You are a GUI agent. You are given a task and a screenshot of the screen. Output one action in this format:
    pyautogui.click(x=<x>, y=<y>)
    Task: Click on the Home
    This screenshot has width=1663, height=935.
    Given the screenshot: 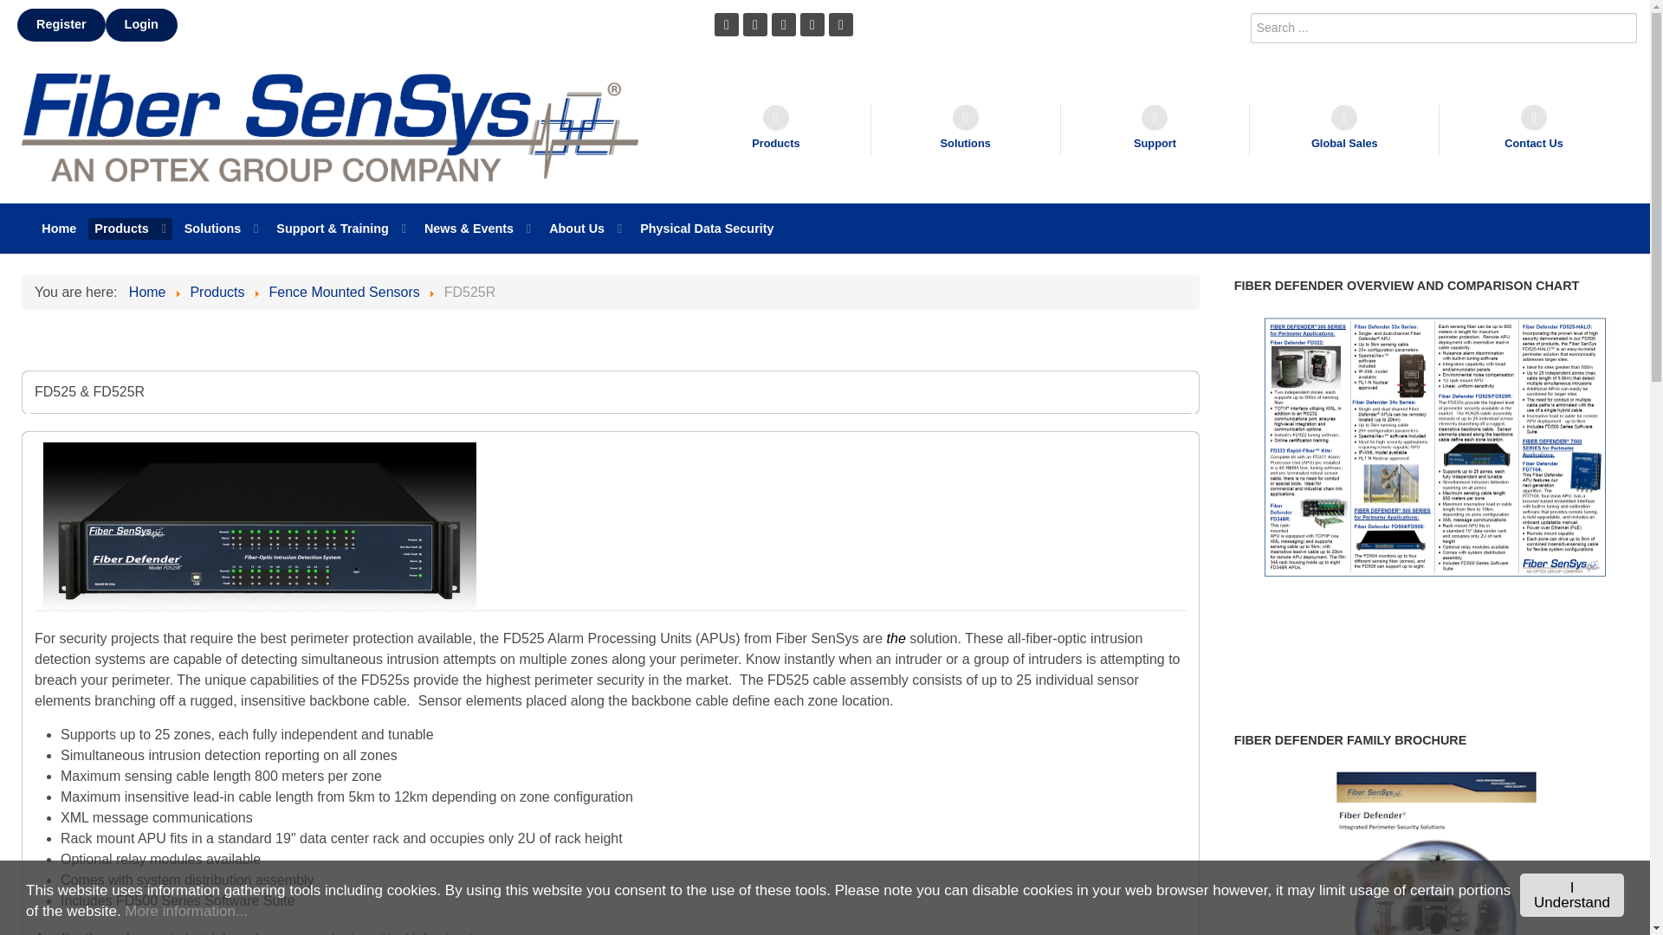 What is the action you would take?
    pyautogui.click(x=59, y=229)
    